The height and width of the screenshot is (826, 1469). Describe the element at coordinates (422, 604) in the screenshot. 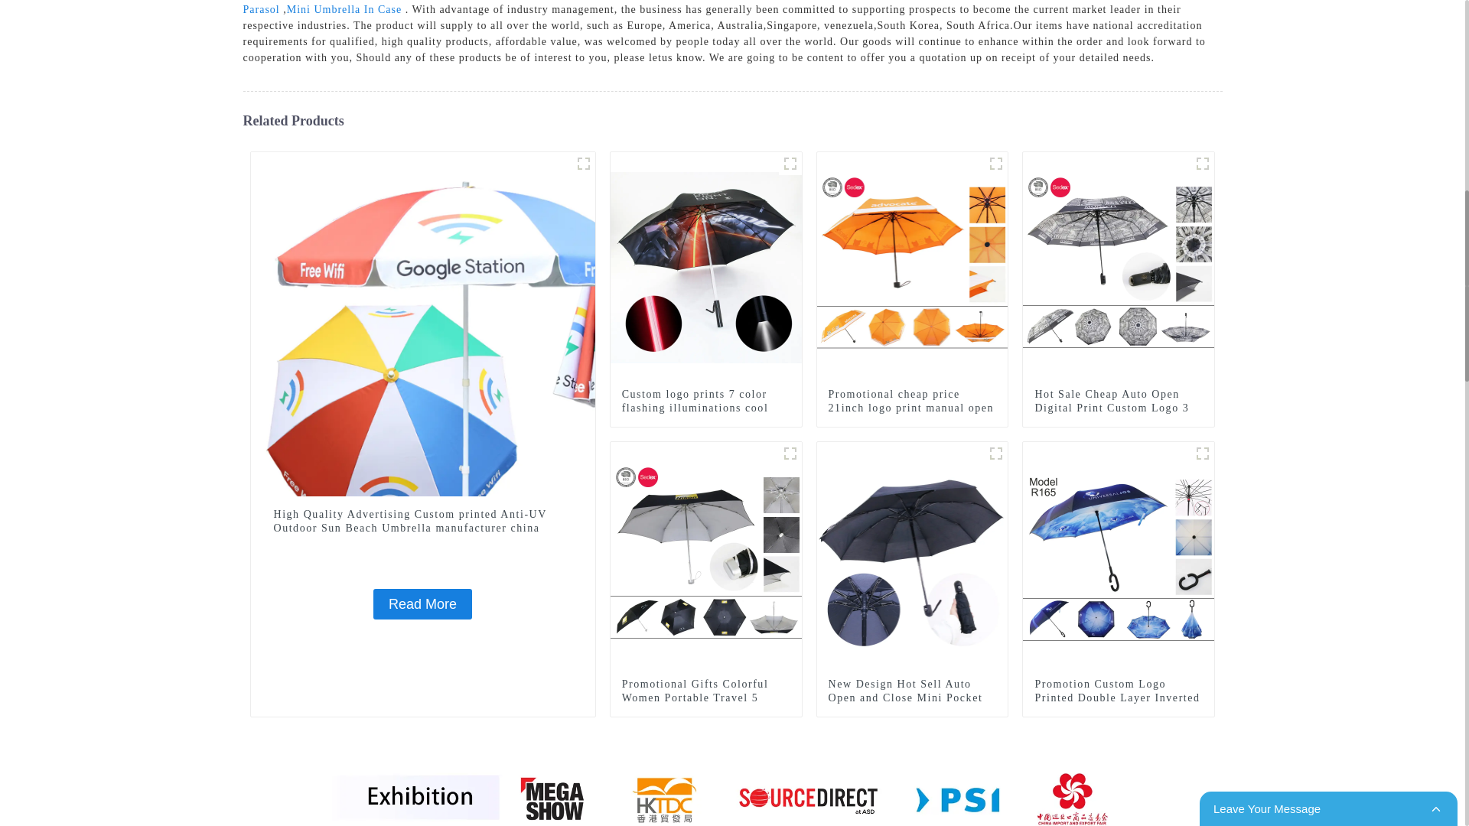

I see `Read More` at that location.